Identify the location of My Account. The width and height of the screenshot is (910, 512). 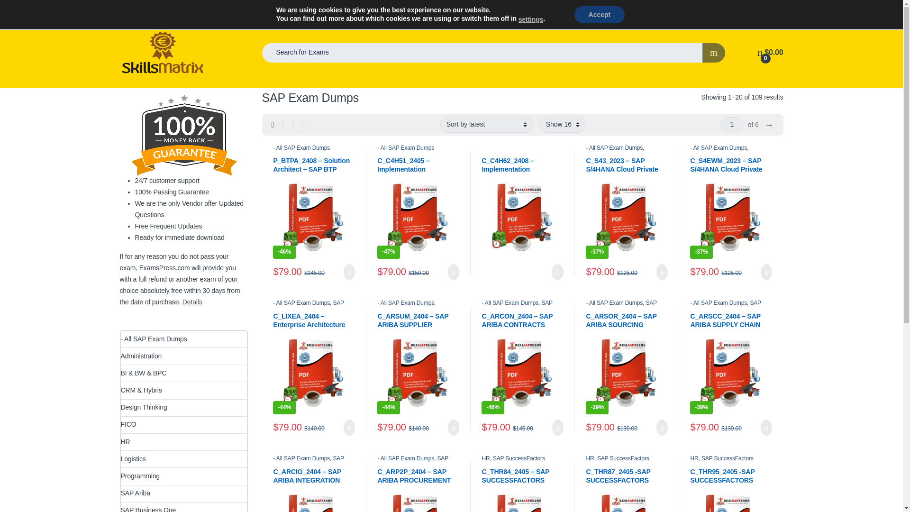
(165, 9).